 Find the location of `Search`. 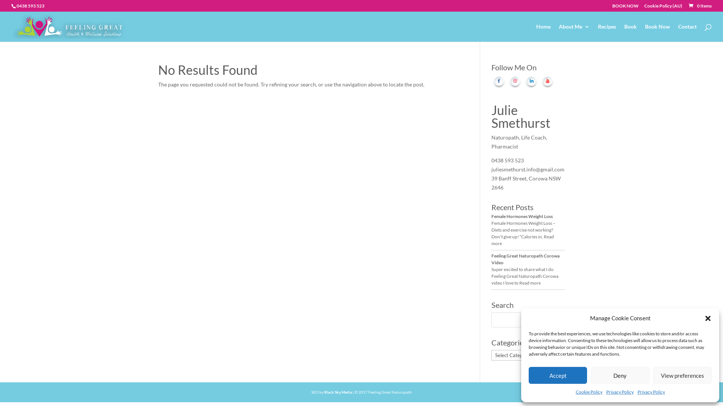

Search is located at coordinates (552, 320).